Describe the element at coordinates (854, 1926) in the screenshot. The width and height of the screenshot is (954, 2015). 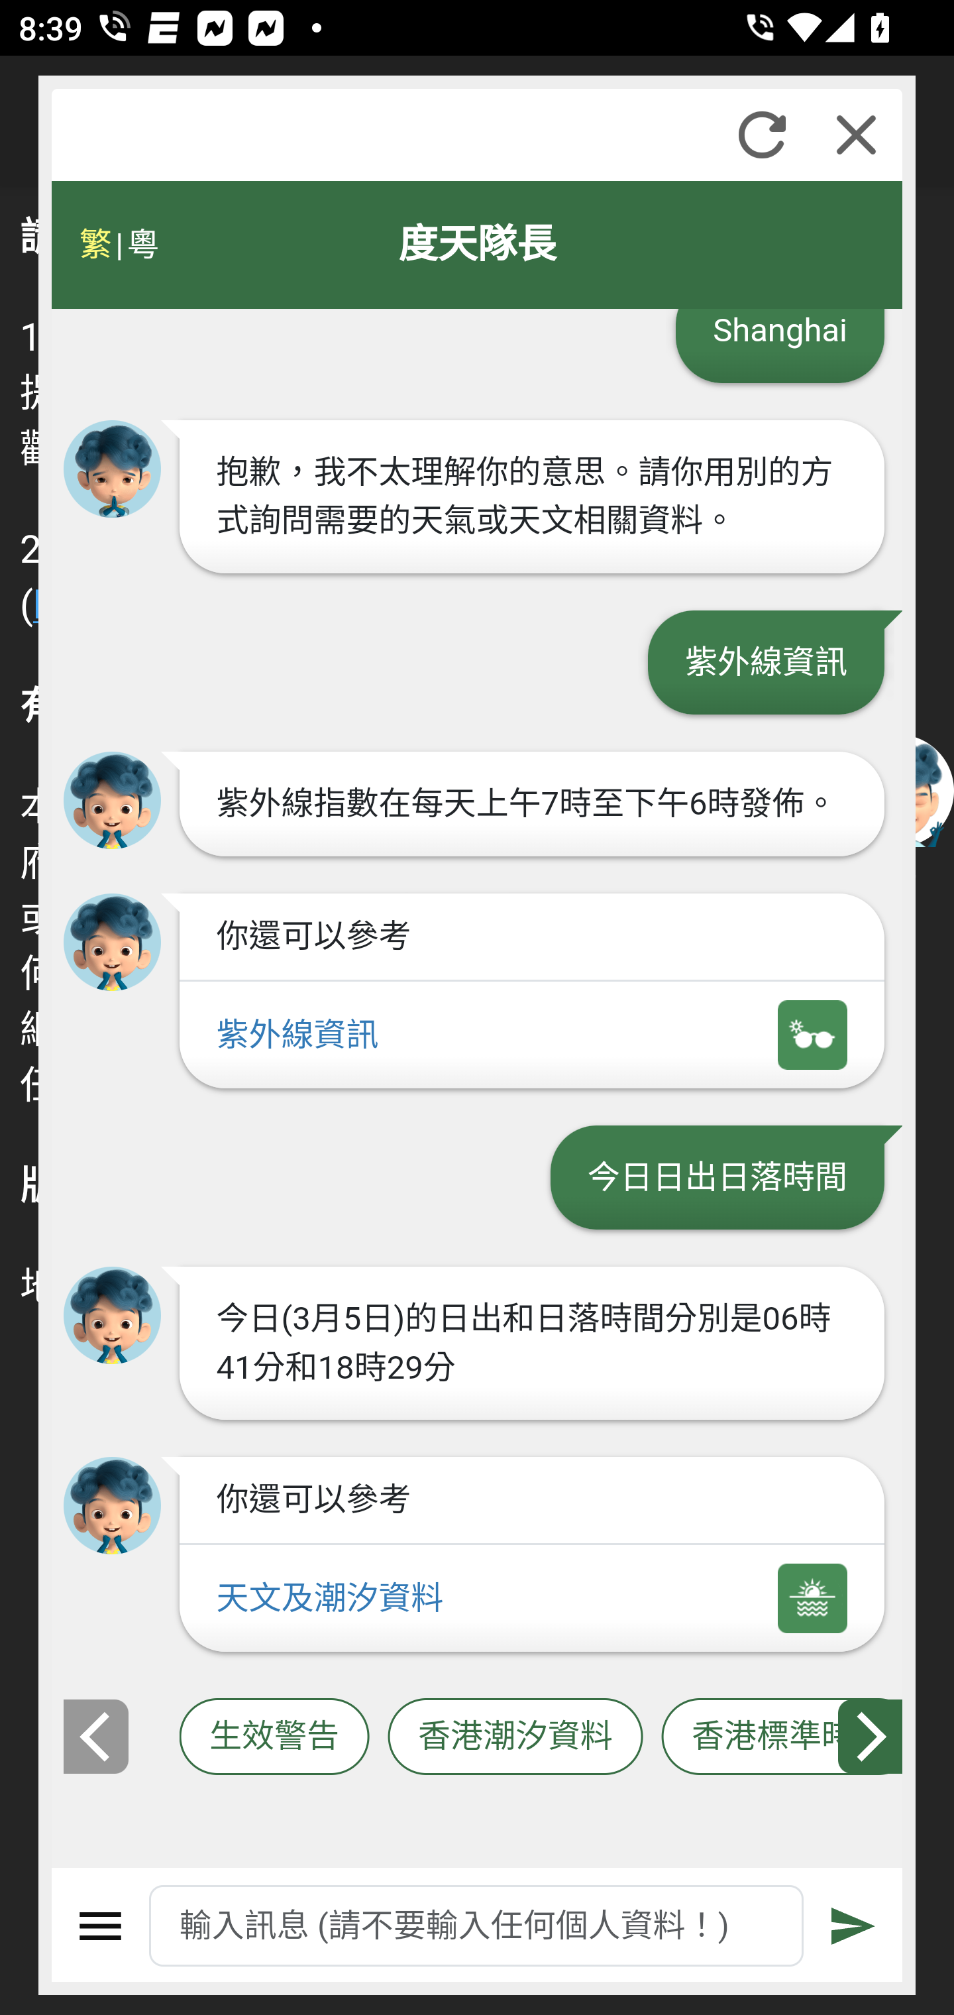
I see `遞交` at that location.